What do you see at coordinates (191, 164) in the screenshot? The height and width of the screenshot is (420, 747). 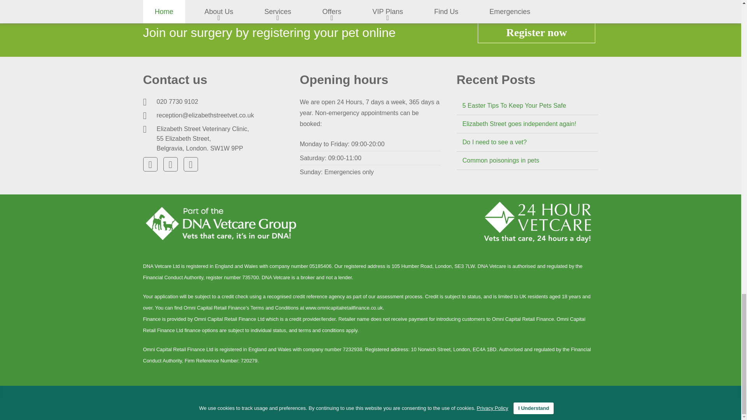 I see `Instagram` at bounding box center [191, 164].